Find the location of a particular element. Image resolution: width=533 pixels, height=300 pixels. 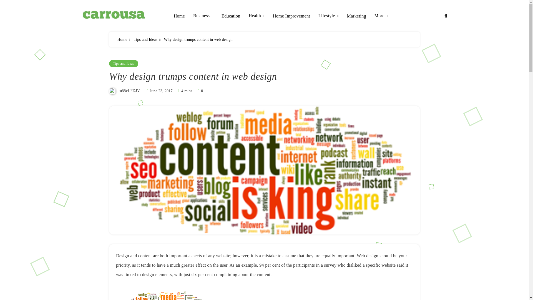

Home Improvement is located at coordinates (291, 16).